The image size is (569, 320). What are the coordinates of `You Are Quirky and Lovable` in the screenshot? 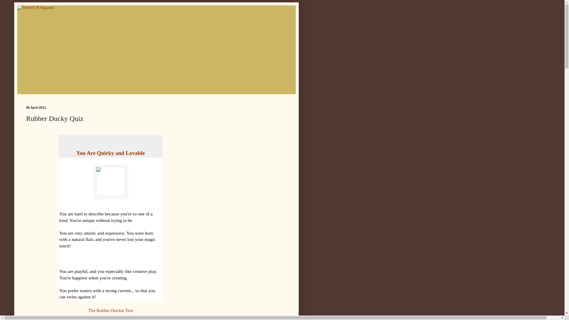 It's located at (111, 153).